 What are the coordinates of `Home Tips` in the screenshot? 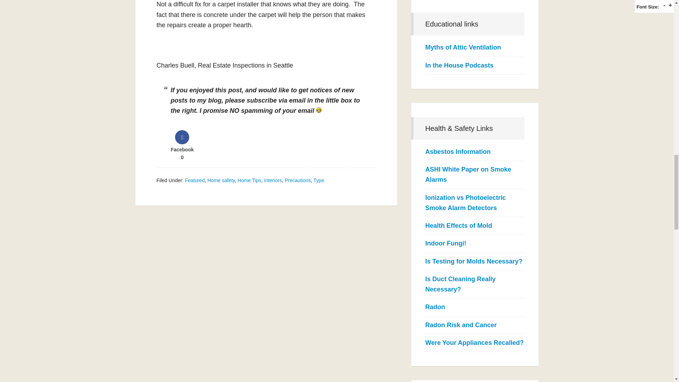 It's located at (250, 180).